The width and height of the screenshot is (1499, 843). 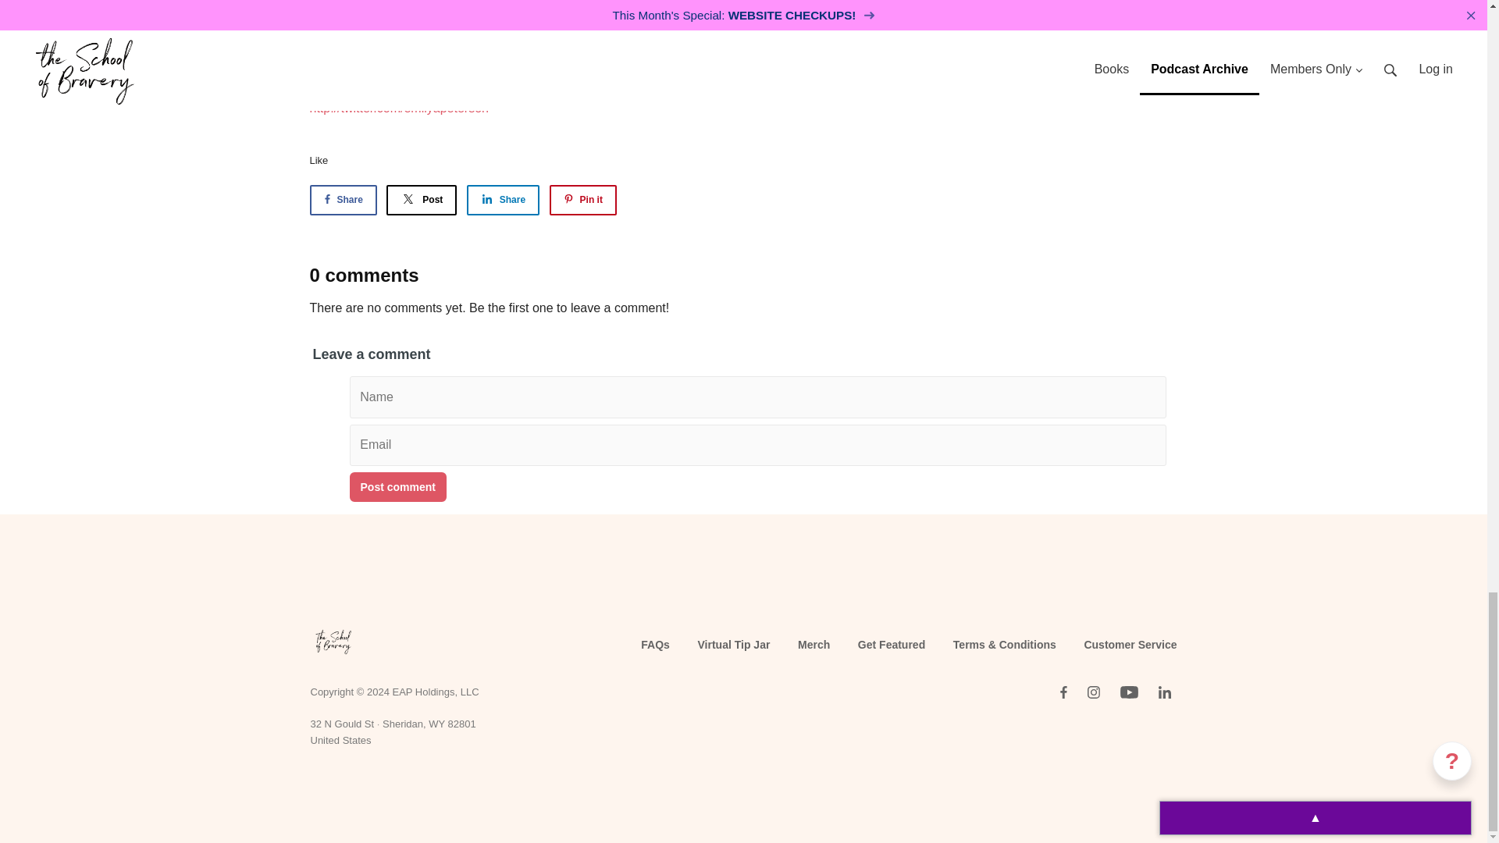 I want to click on Share on Facebook, so click(x=342, y=200).